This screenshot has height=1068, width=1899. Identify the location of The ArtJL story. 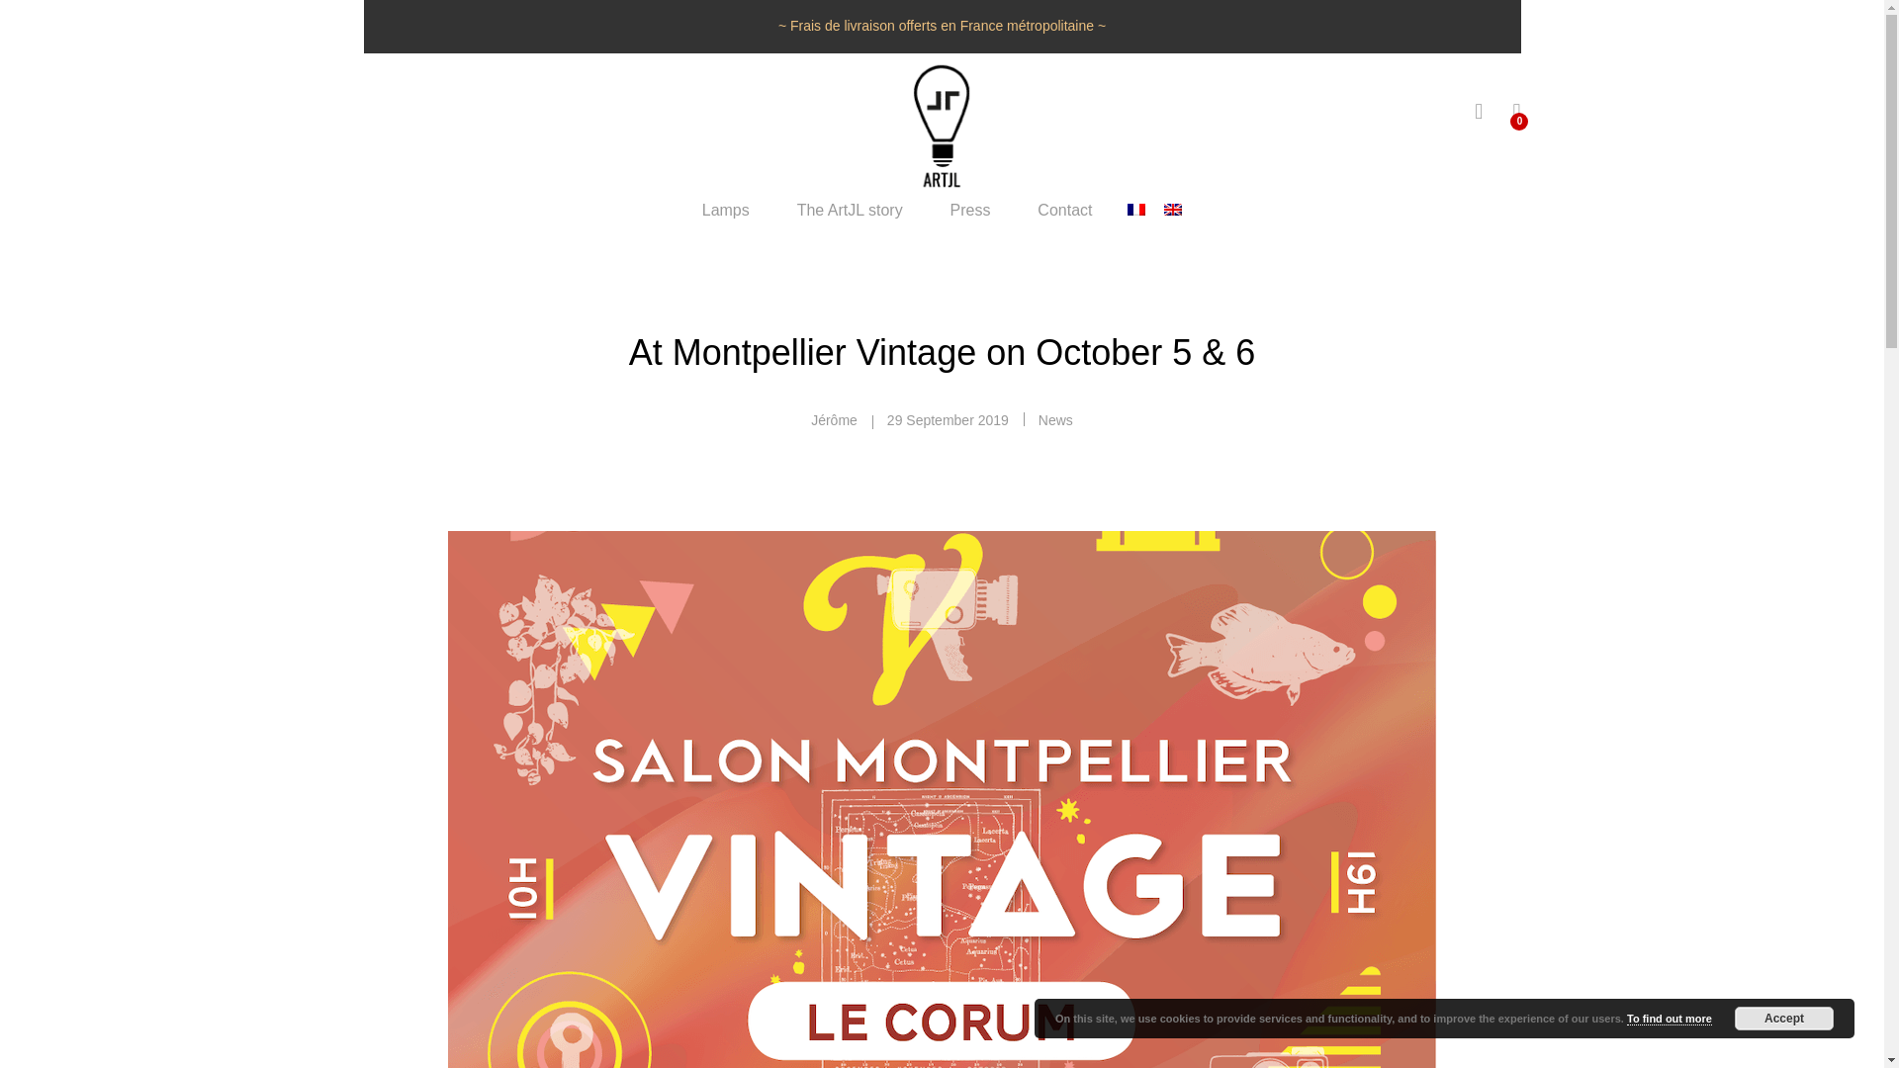
(851, 211).